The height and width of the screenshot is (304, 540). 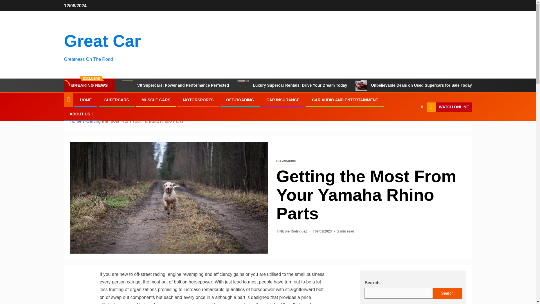 I want to click on MOTORSPORTS, so click(x=198, y=100).